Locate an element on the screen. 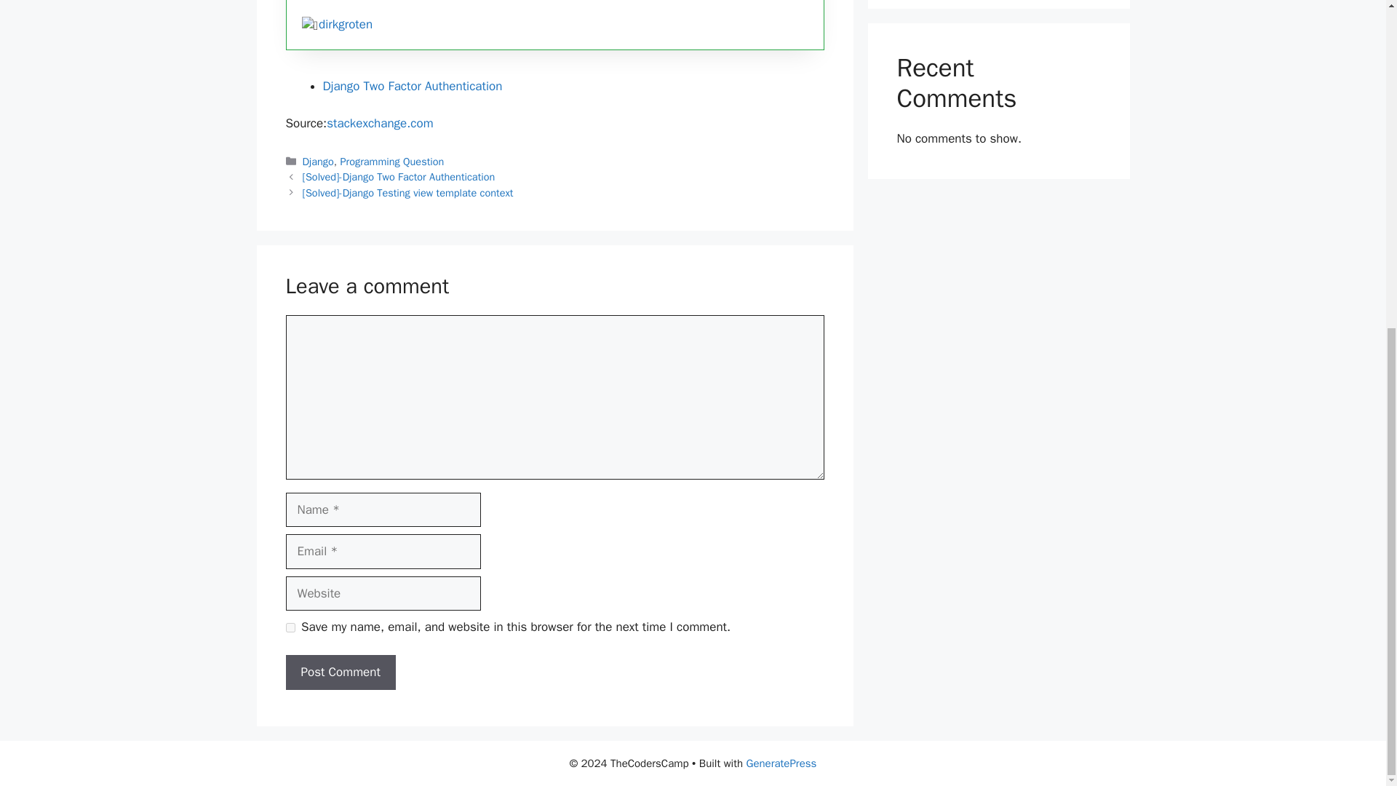 This screenshot has height=786, width=1397. Django is located at coordinates (318, 162).